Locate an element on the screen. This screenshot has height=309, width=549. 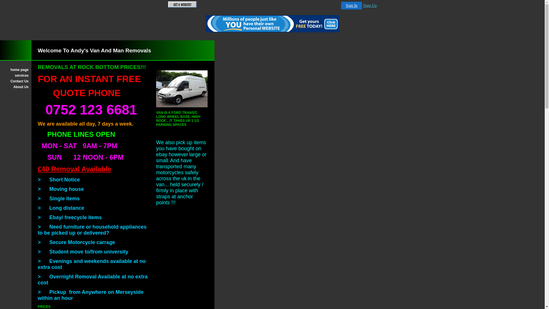
About Us is located at coordinates (16, 87).